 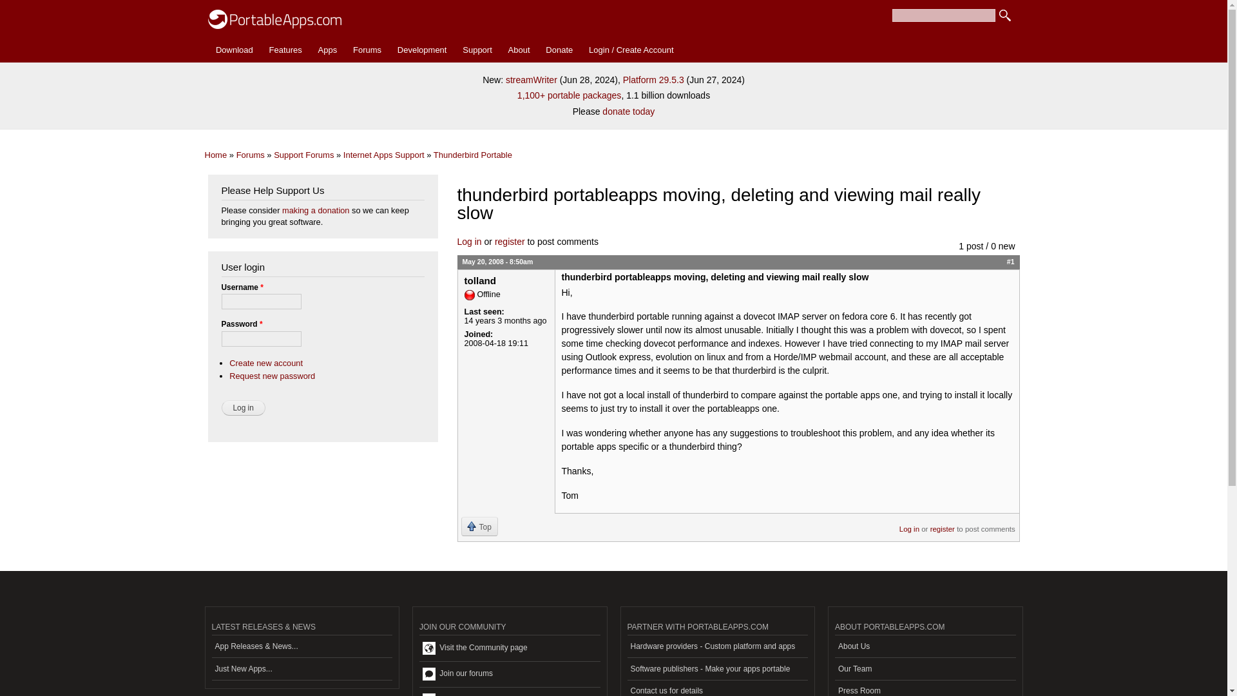 I want to click on making a donation, so click(x=315, y=210).